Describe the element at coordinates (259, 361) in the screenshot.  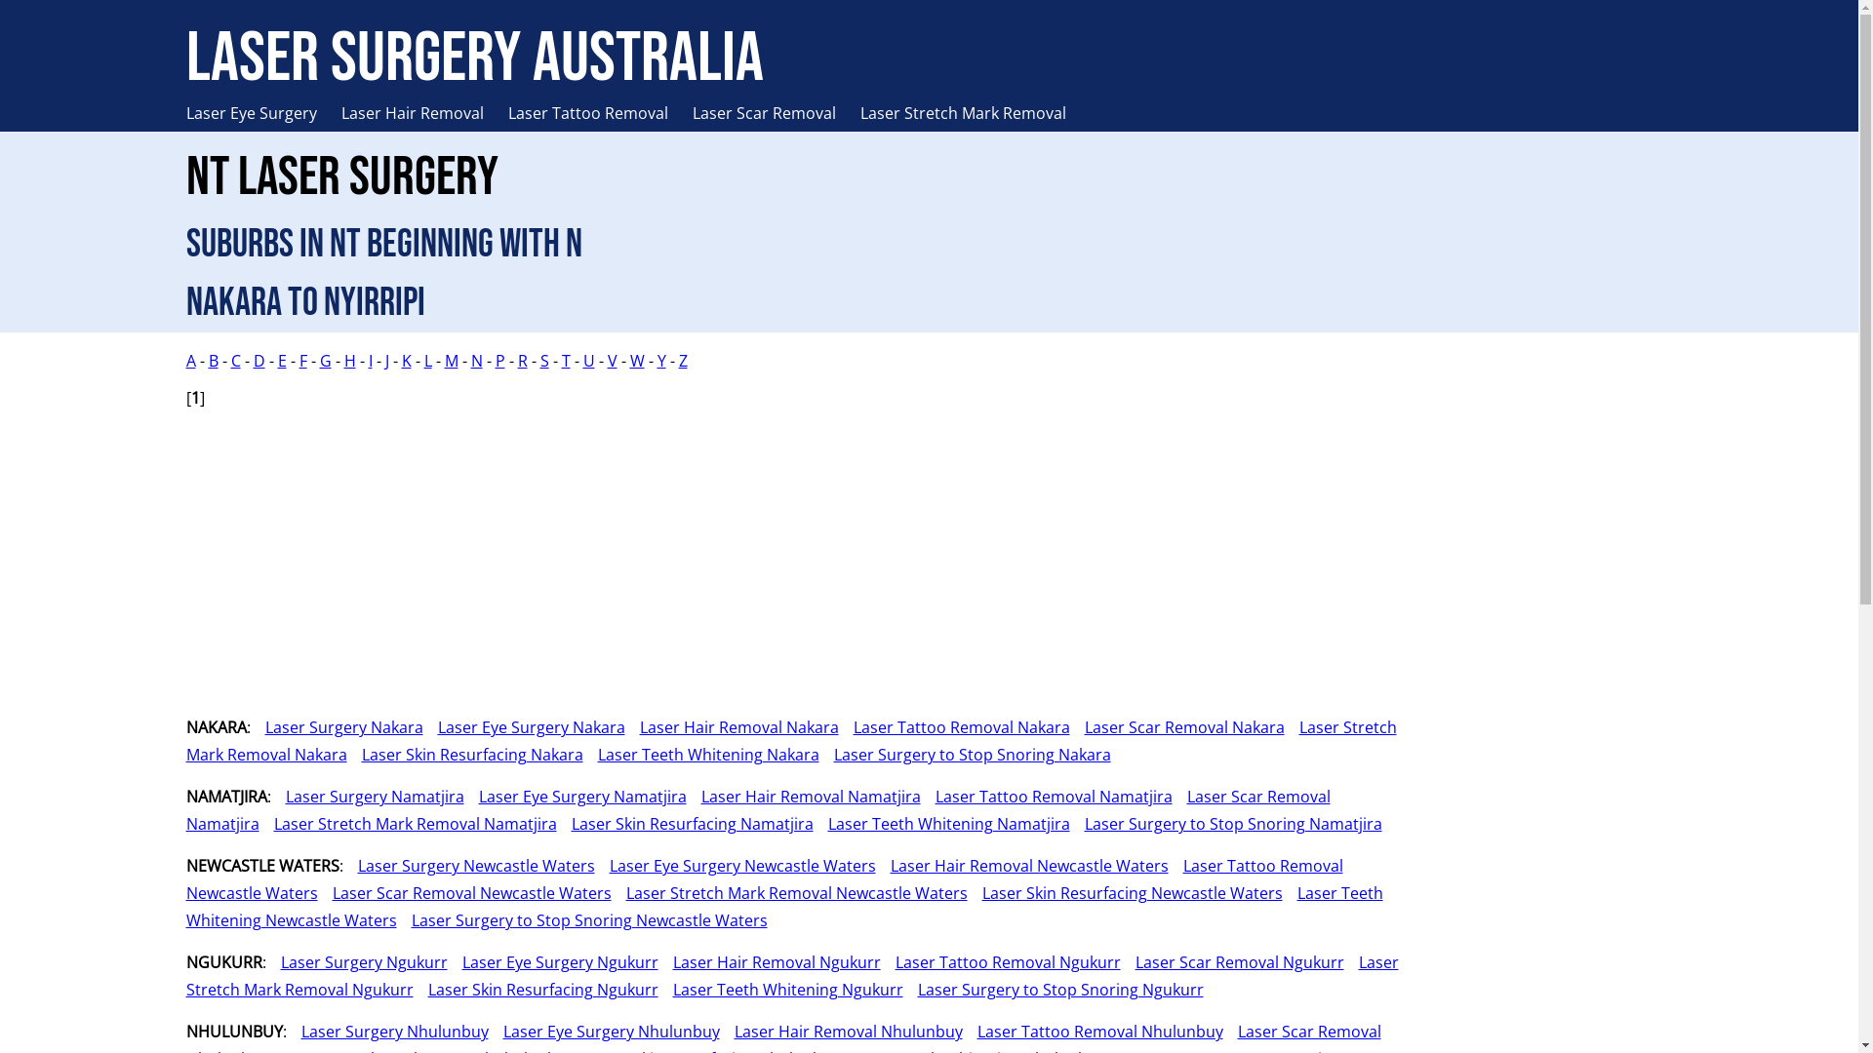
I see `D` at that location.